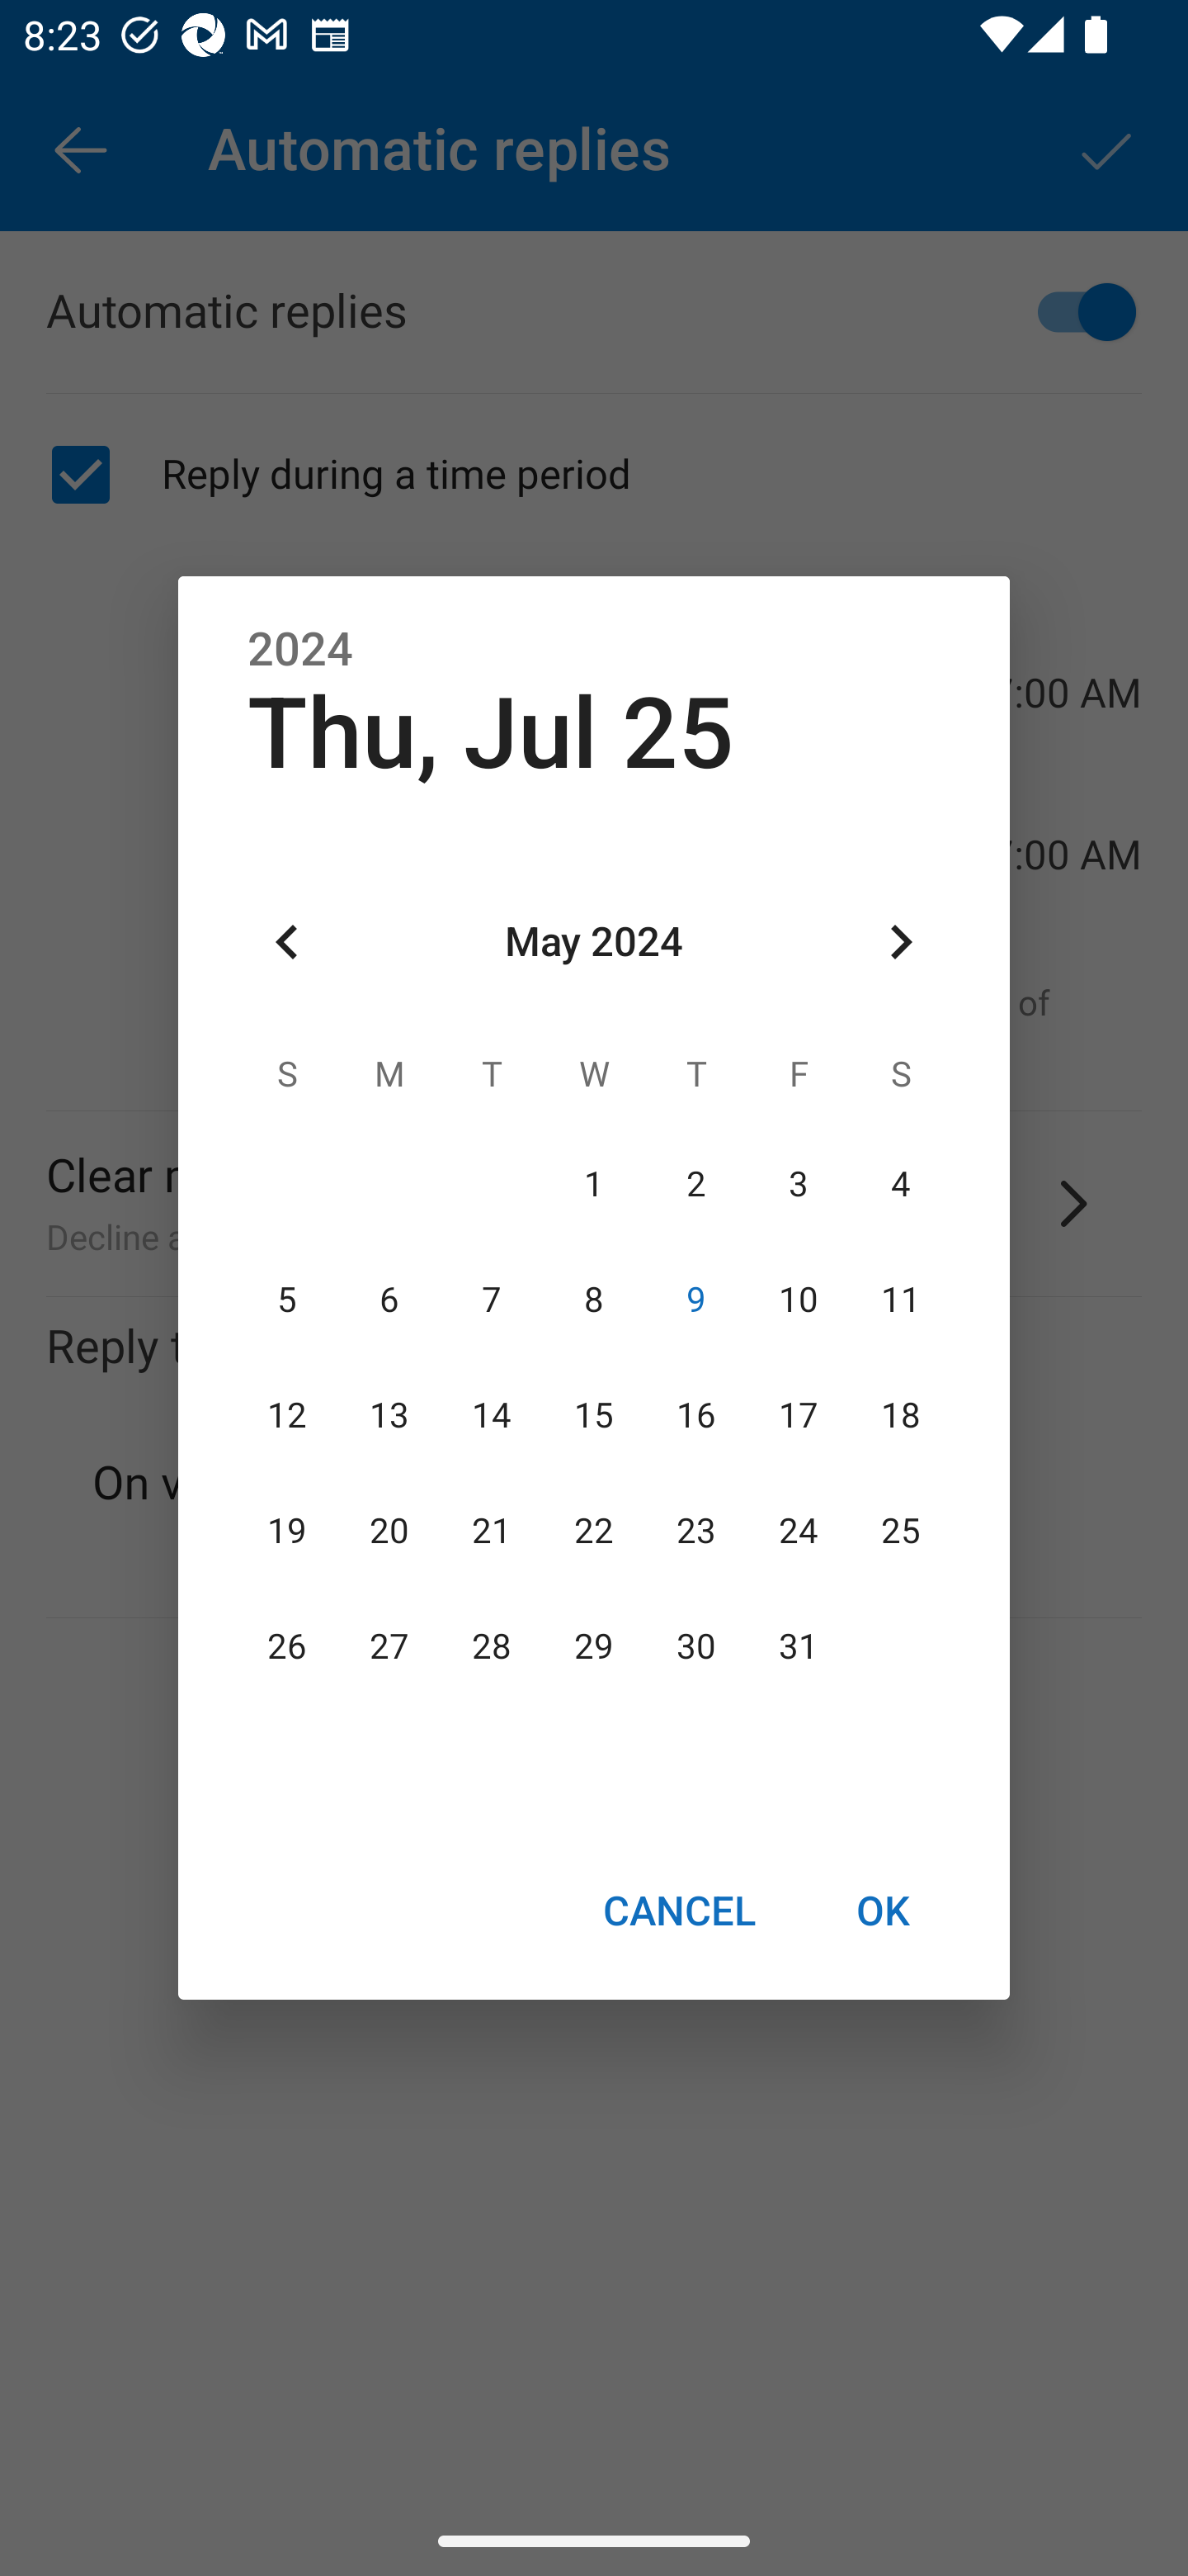 This screenshot has height=2576, width=1188. What do you see at coordinates (798, 1184) in the screenshot?
I see `3 03 May 2024` at bounding box center [798, 1184].